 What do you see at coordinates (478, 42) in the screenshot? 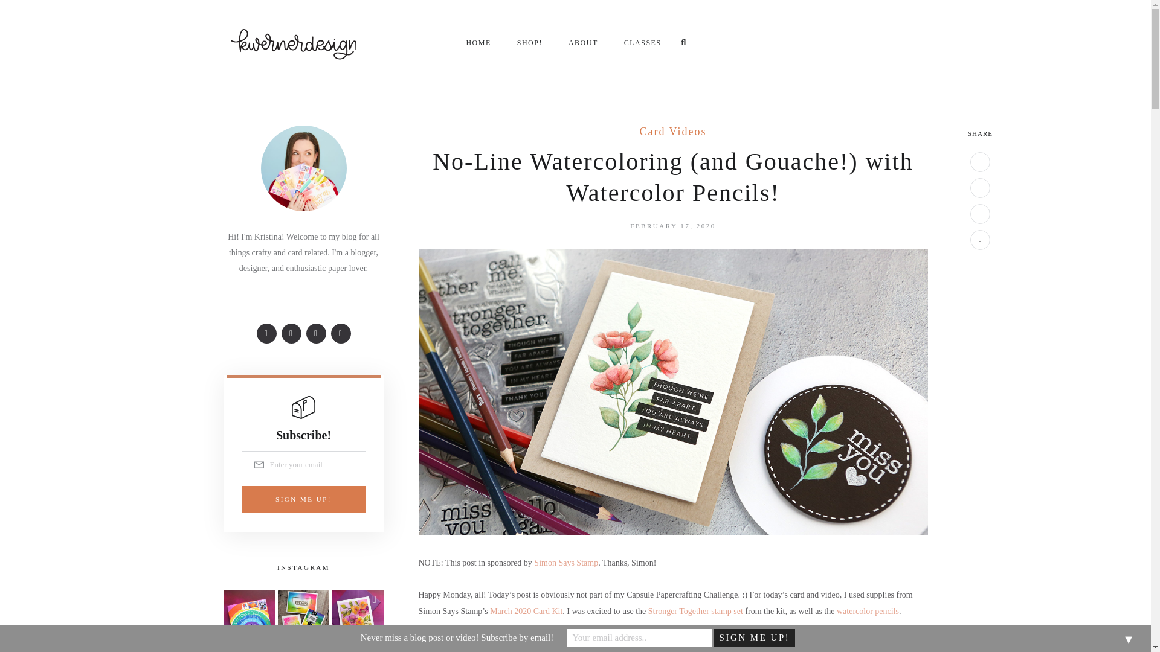
I see `HOME` at bounding box center [478, 42].